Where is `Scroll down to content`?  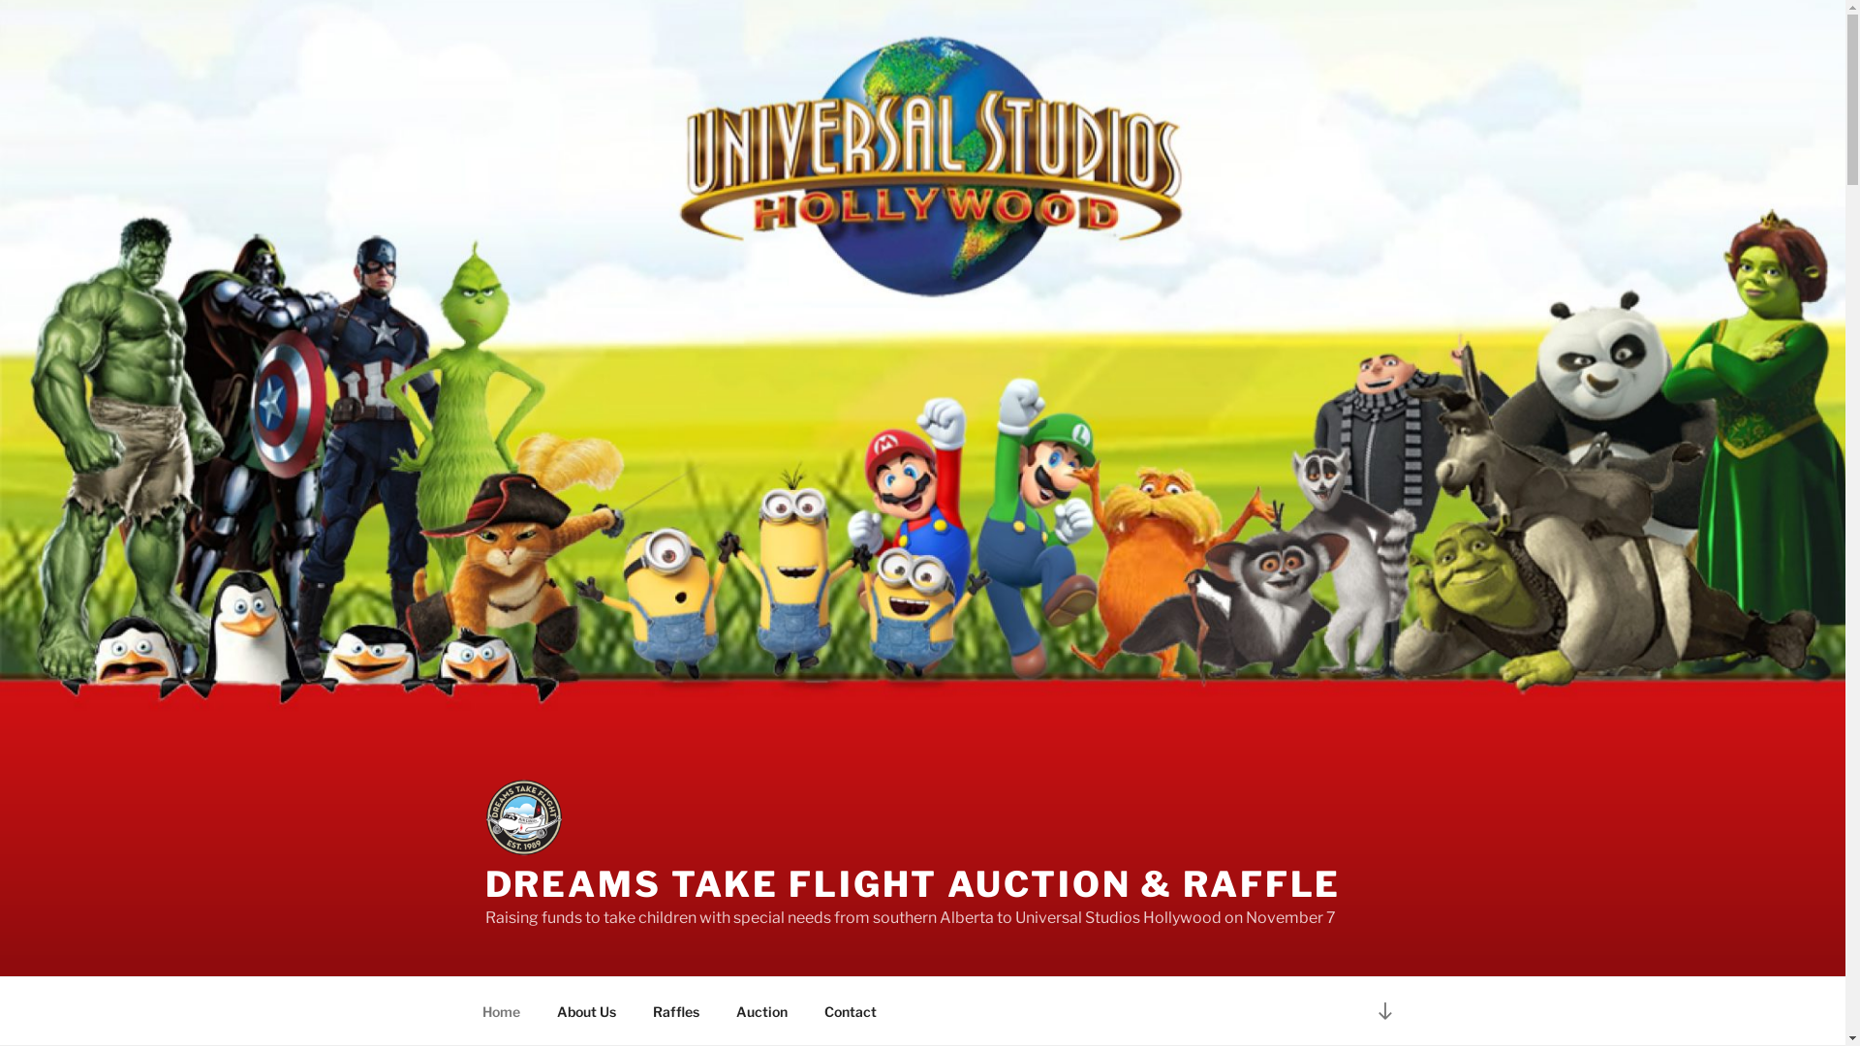
Scroll down to content is located at coordinates (1384, 1011).